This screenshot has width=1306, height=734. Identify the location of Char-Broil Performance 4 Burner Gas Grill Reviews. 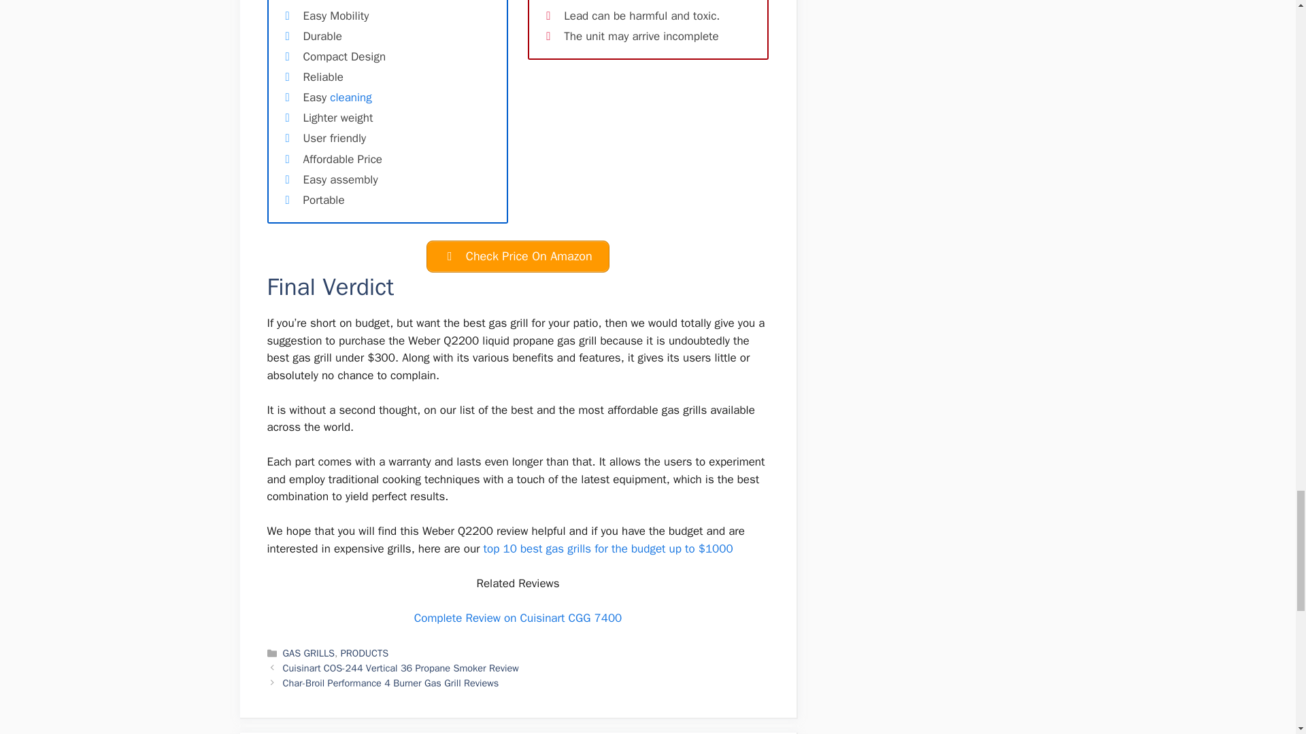
(390, 682).